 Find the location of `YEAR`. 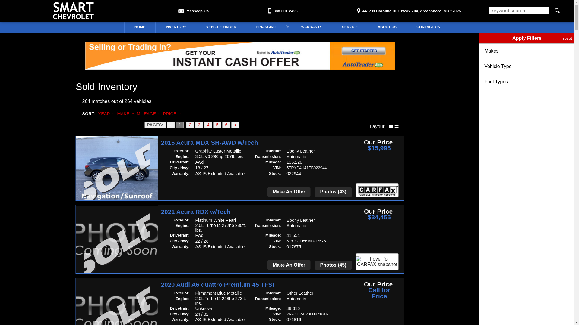

YEAR is located at coordinates (104, 114).